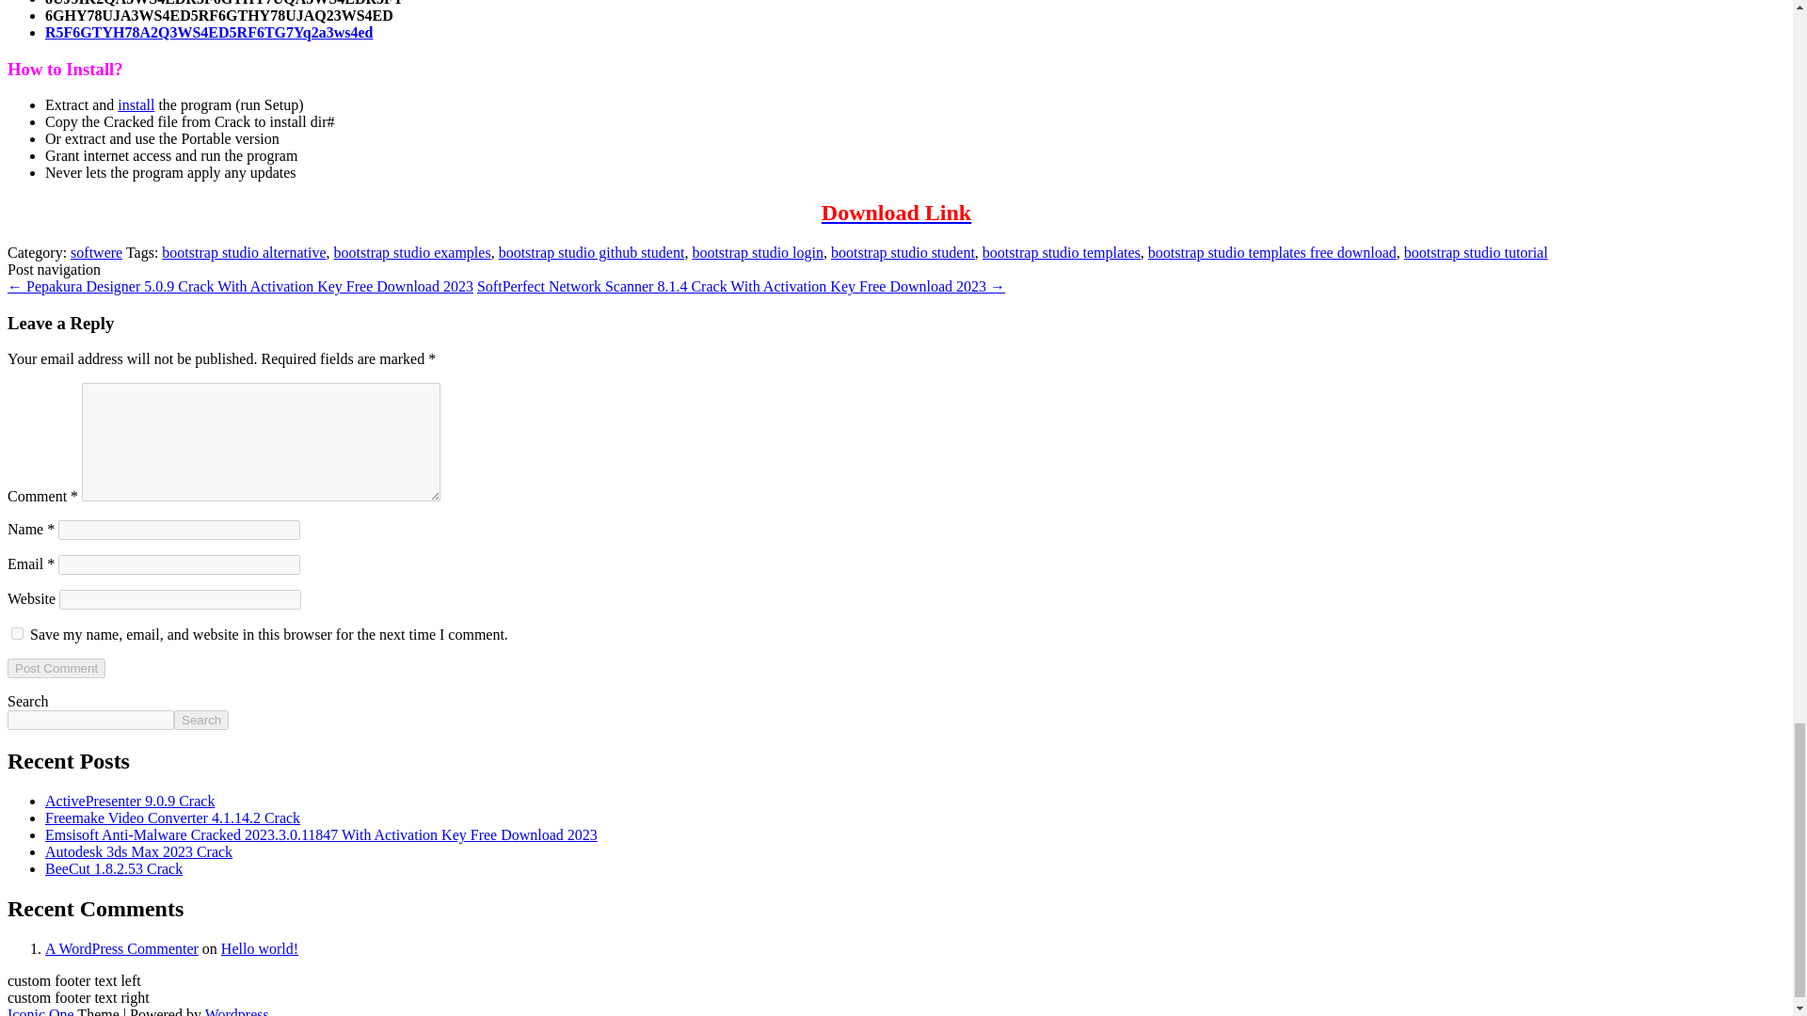 The height and width of the screenshot is (1016, 1807). I want to click on bootstrap studio examples, so click(412, 252).